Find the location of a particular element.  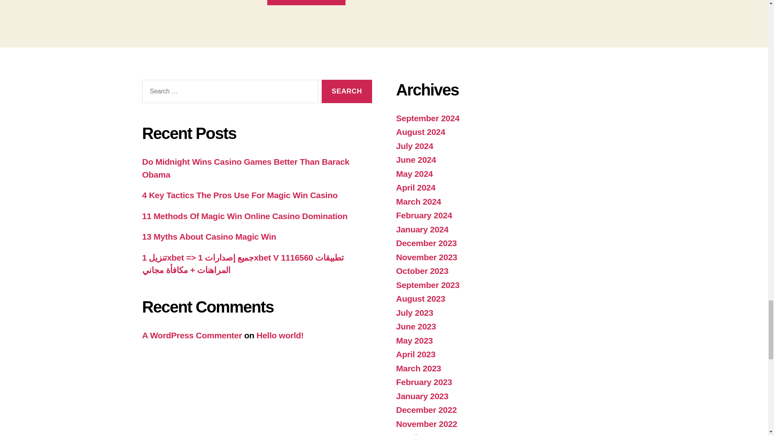

Post Comment is located at coordinates (306, 2).